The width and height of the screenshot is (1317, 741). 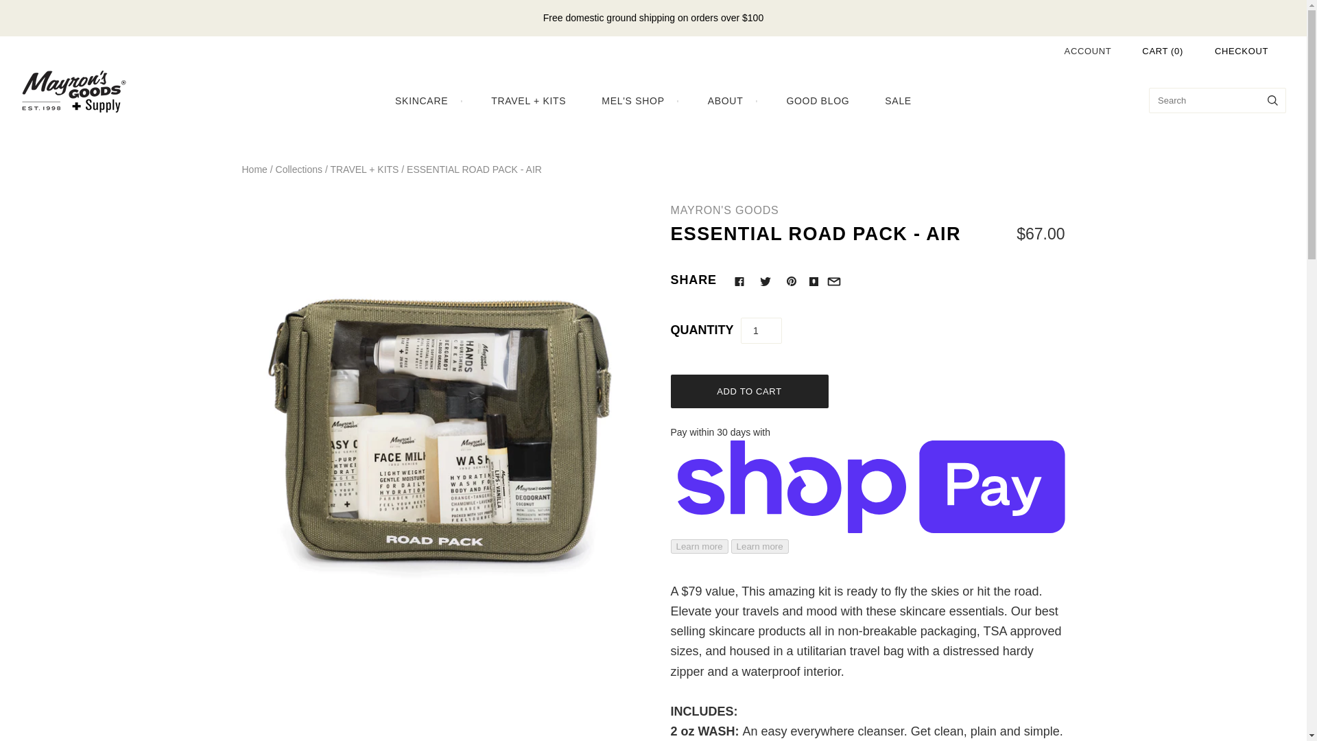 I want to click on Add to cart, so click(x=749, y=391).